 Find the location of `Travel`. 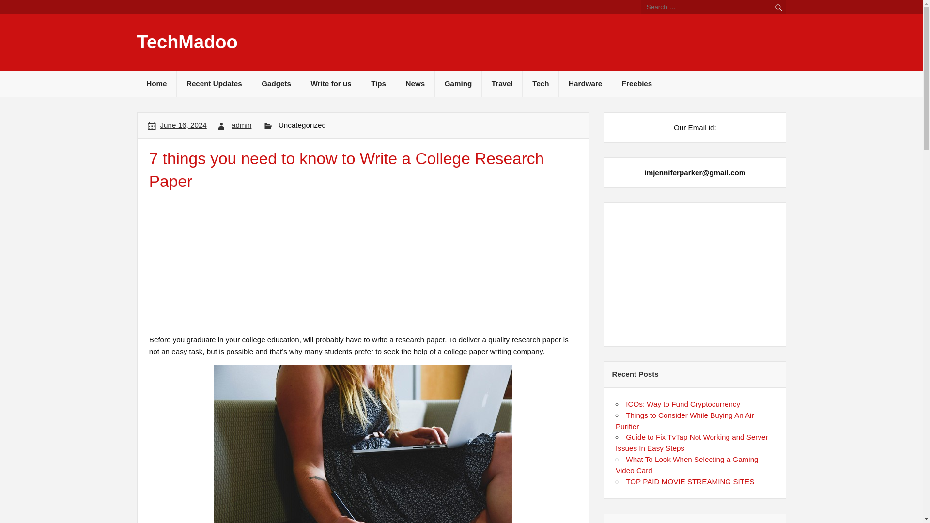

Travel is located at coordinates (502, 83).